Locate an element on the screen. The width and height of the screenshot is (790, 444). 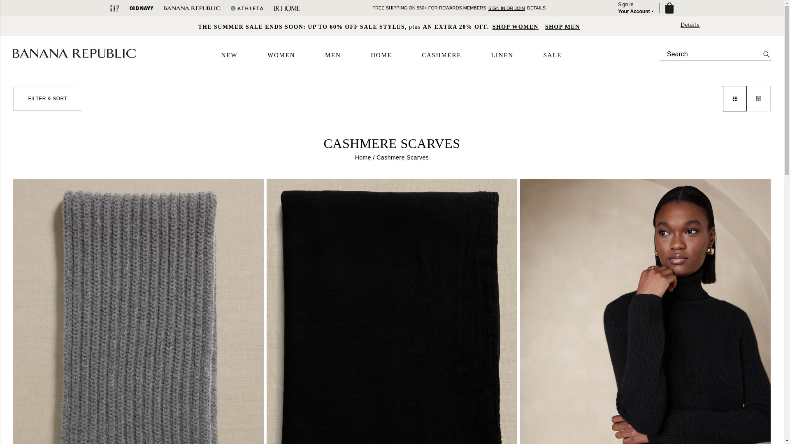
SALE is located at coordinates (552, 55).